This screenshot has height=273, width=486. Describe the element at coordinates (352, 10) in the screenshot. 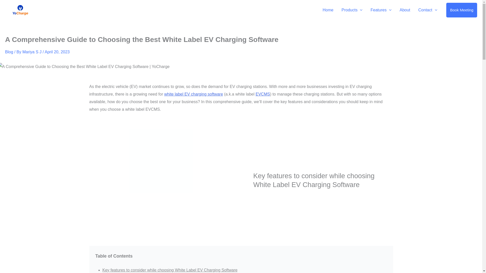

I see `Products` at that location.